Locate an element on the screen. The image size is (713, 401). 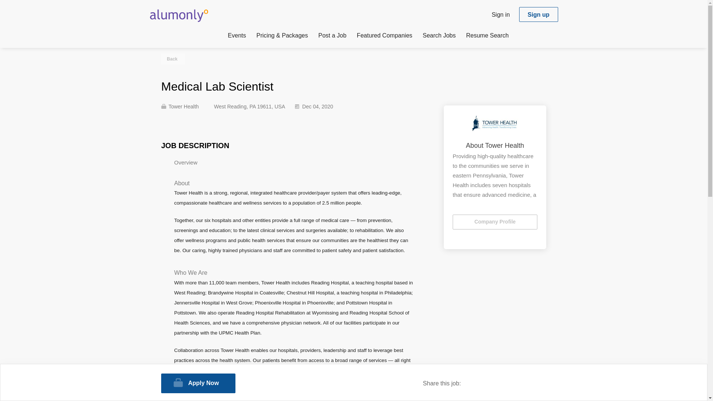
Sign in is located at coordinates (501, 14).